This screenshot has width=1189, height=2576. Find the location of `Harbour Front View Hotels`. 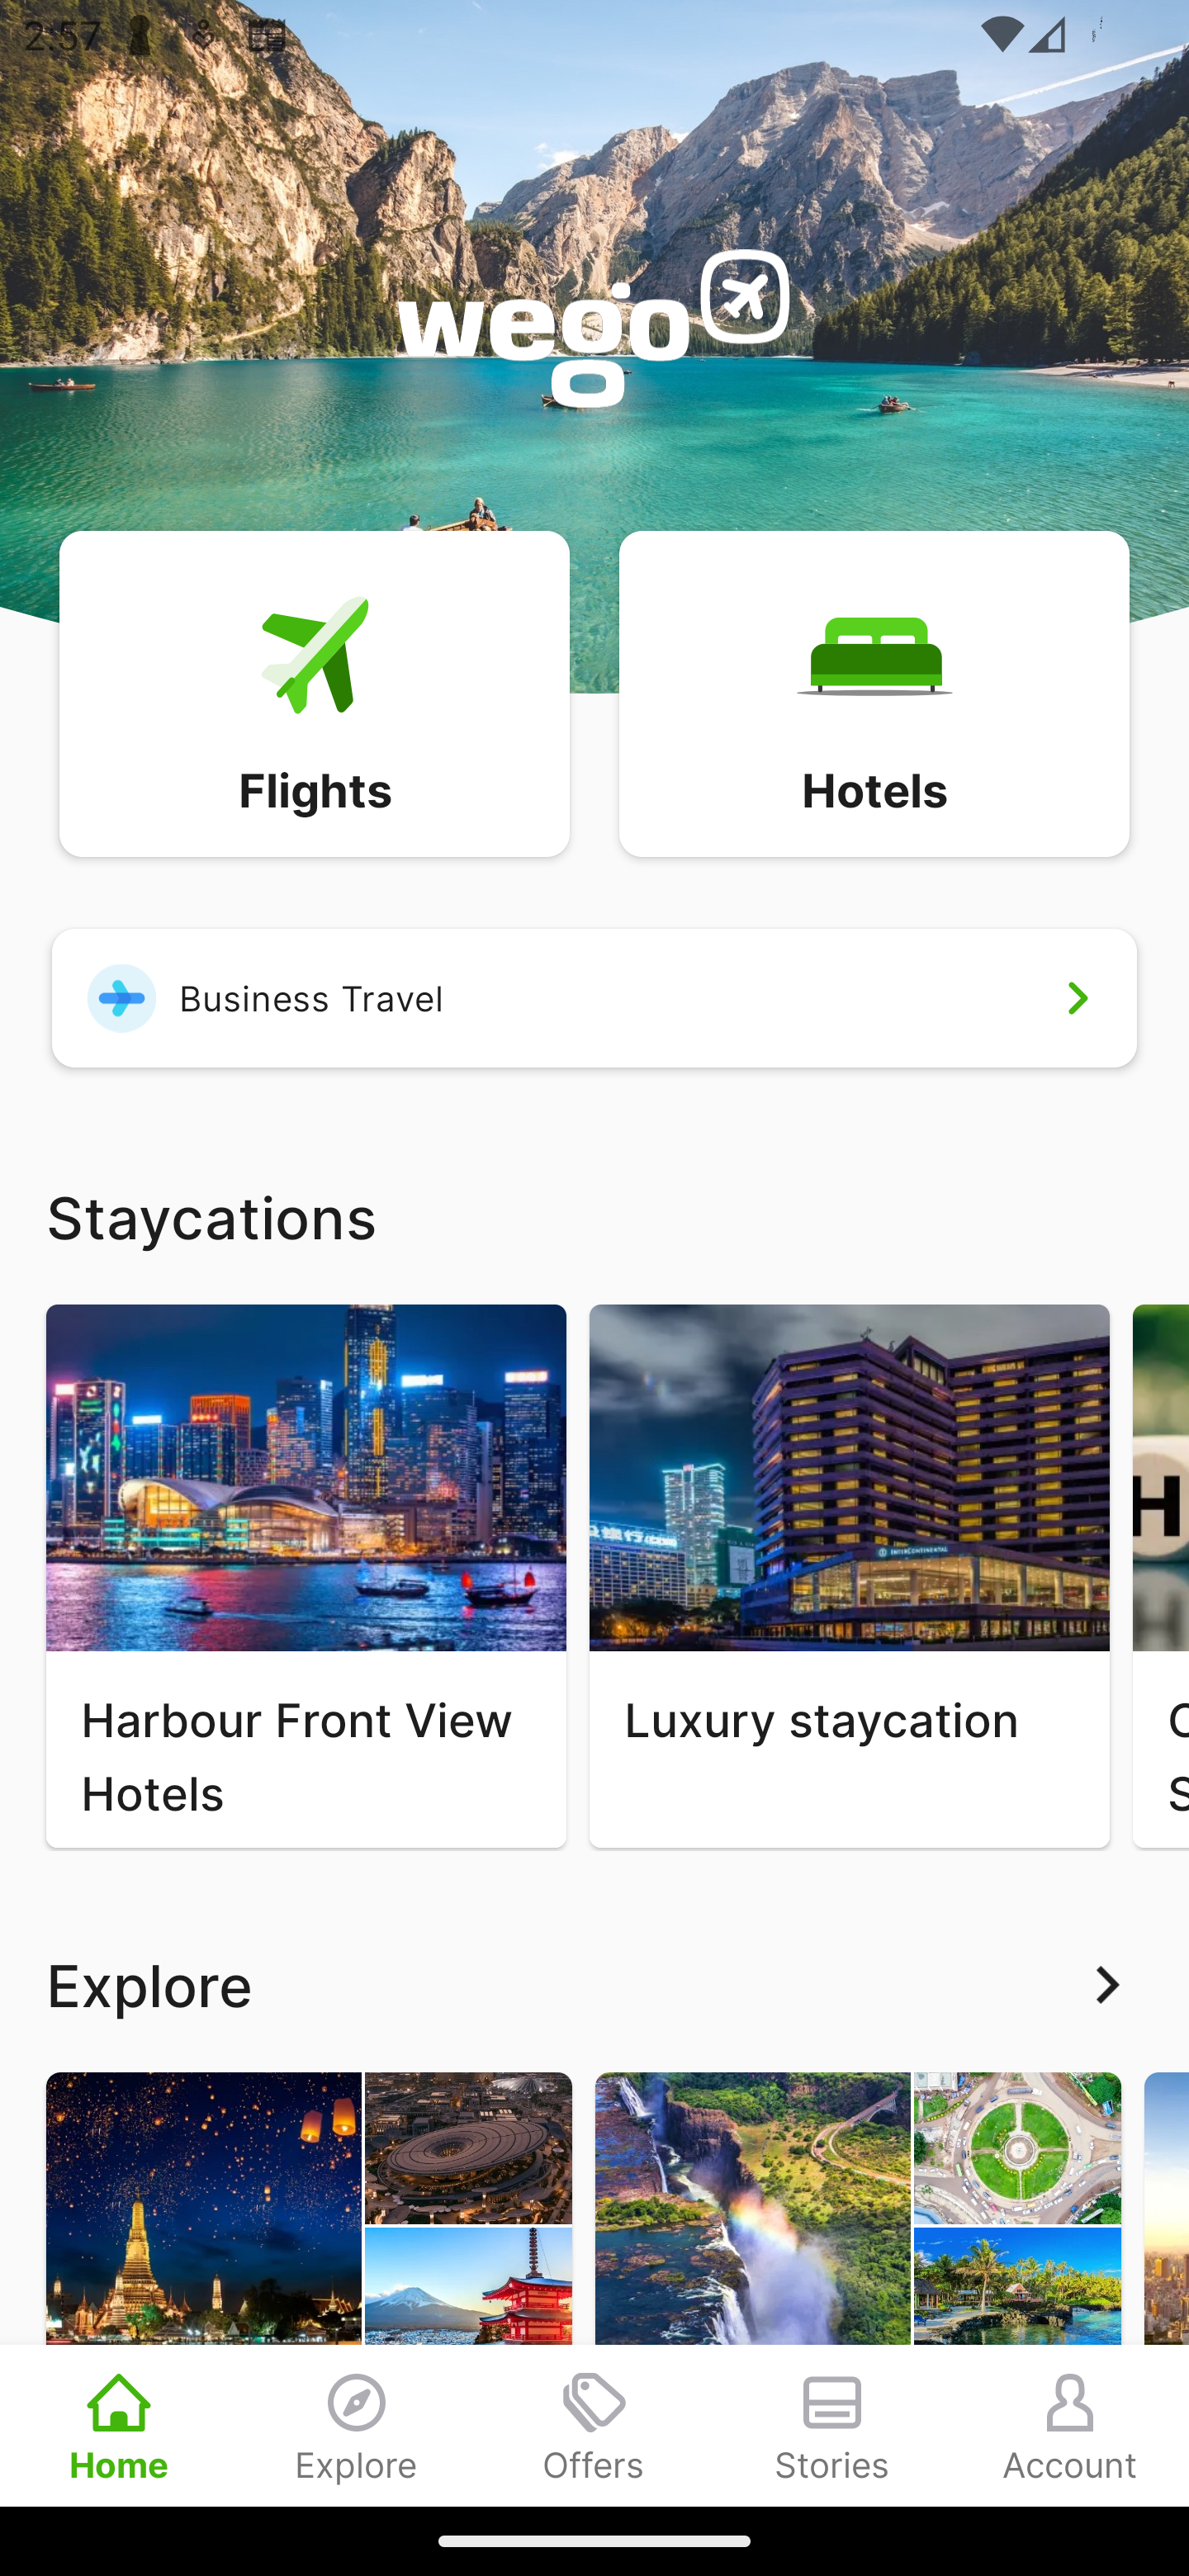

Harbour Front View Hotels is located at coordinates (306, 1575).